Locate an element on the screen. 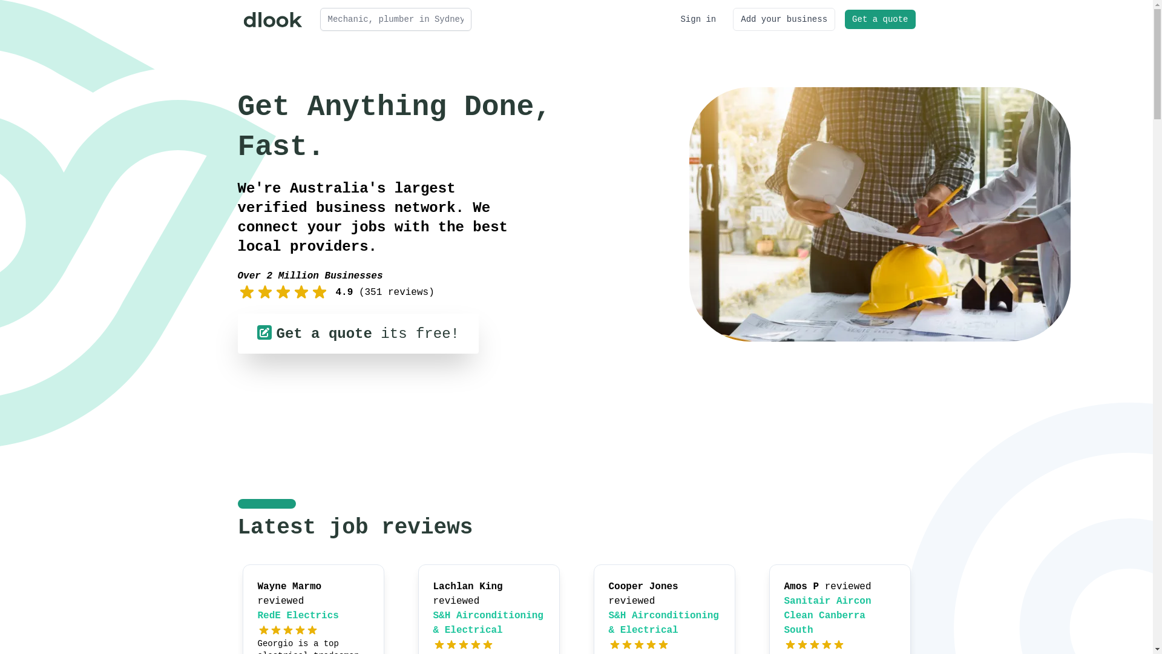  Sanitair Aircon Clean Canberra South is located at coordinates (828, 616).